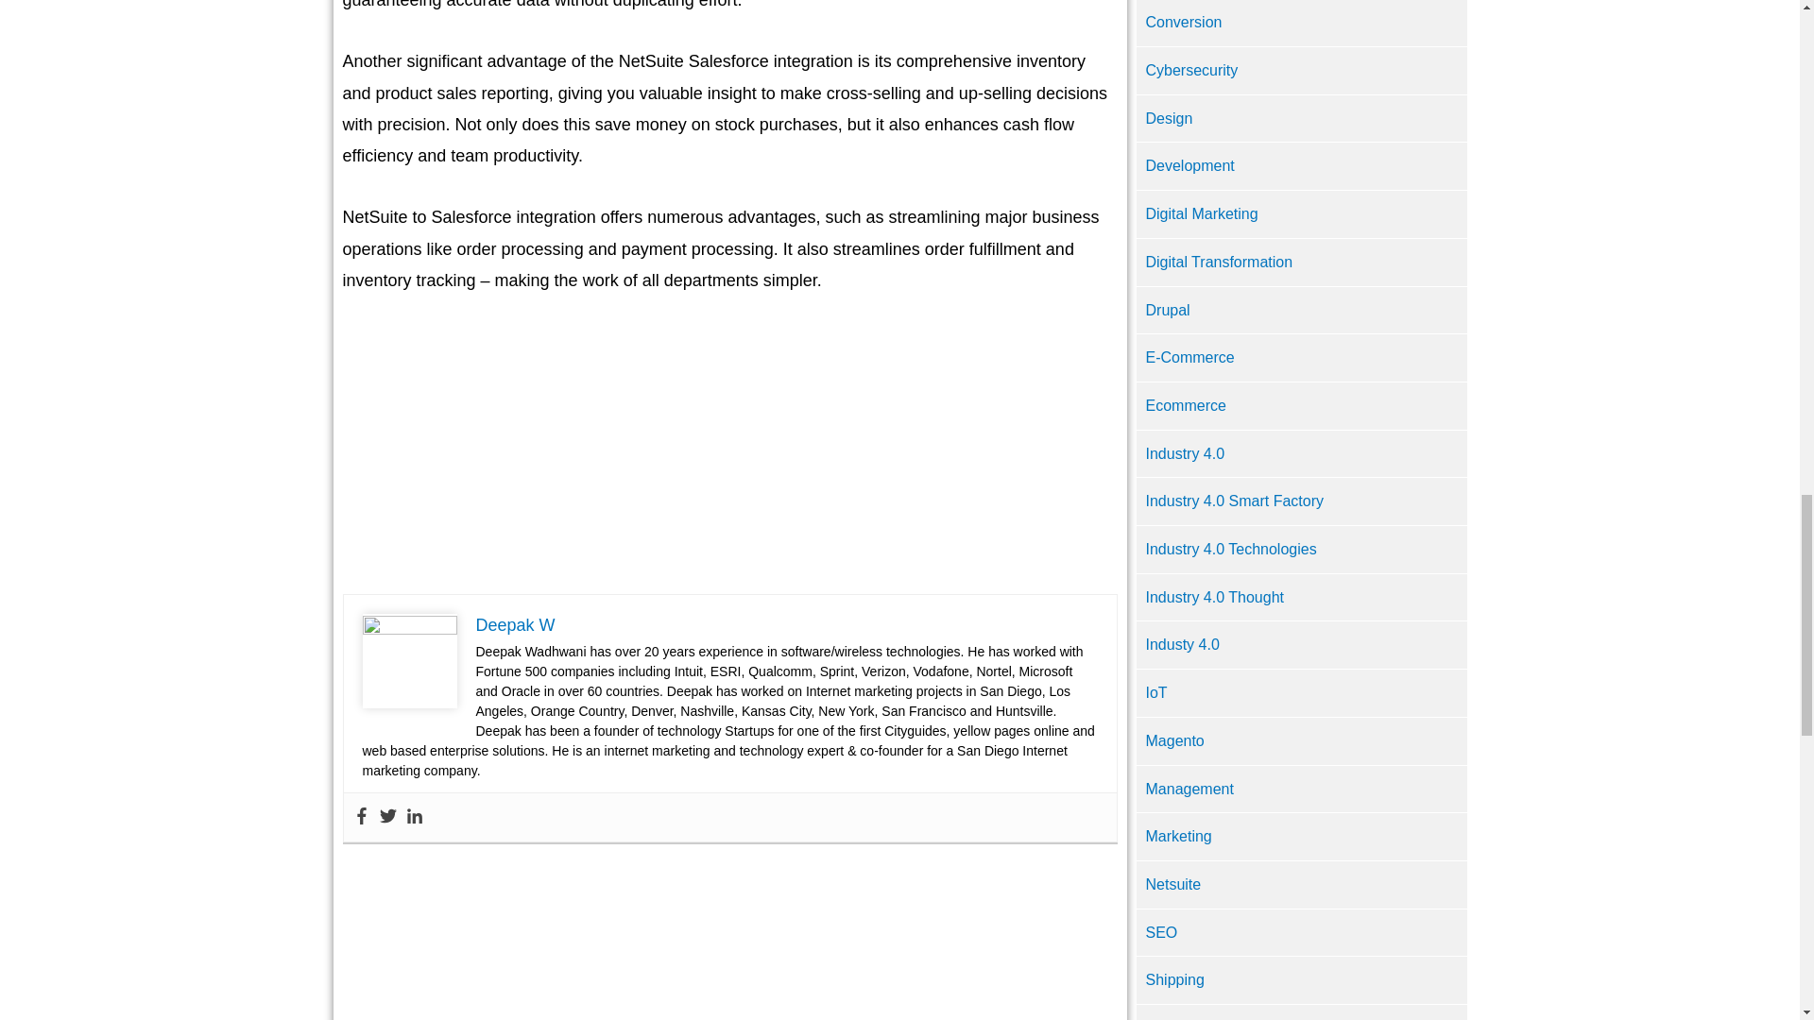  What do you see at coordinates (1183, 23) in the screenshot?
I see `Conversion` at bounding box center [1183, 23].